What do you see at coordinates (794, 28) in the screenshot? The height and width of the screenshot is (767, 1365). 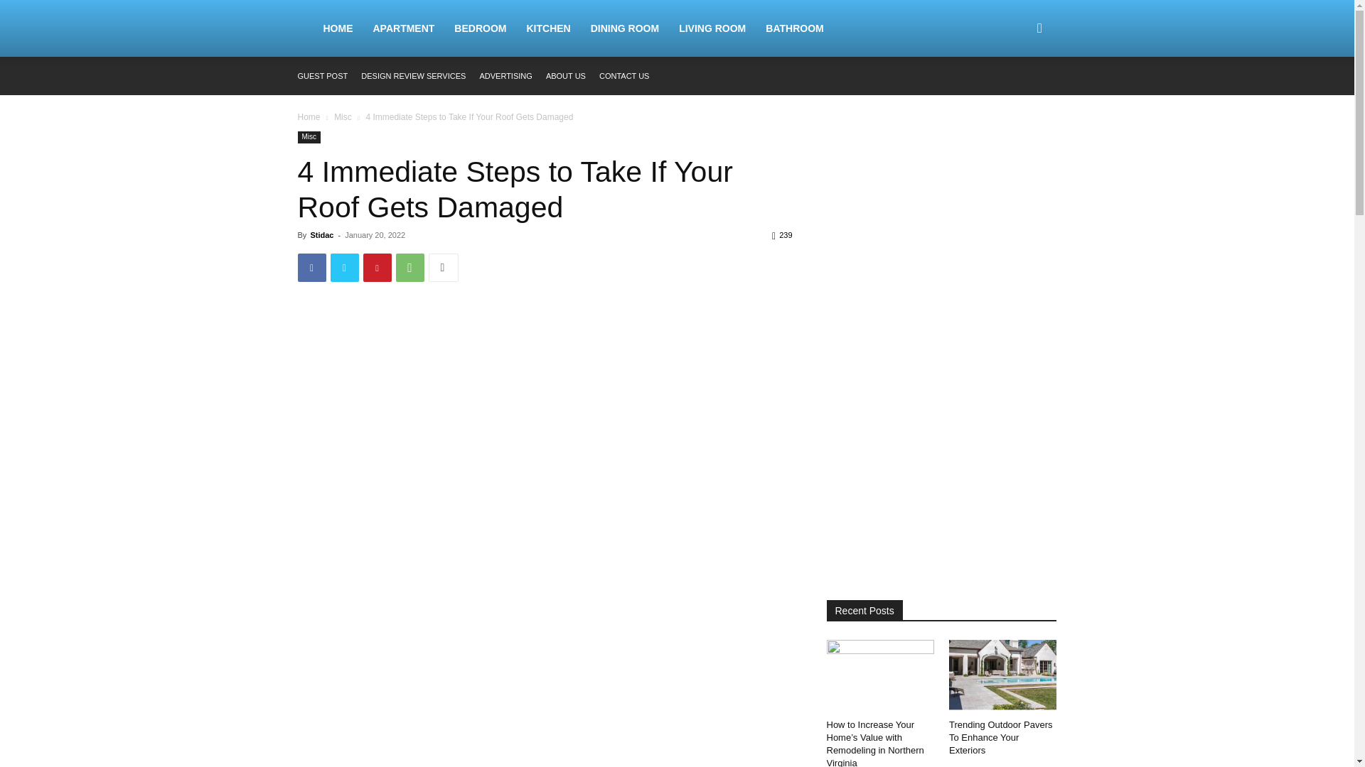 I see `BATHROOM` at bounding box center [794, 28].